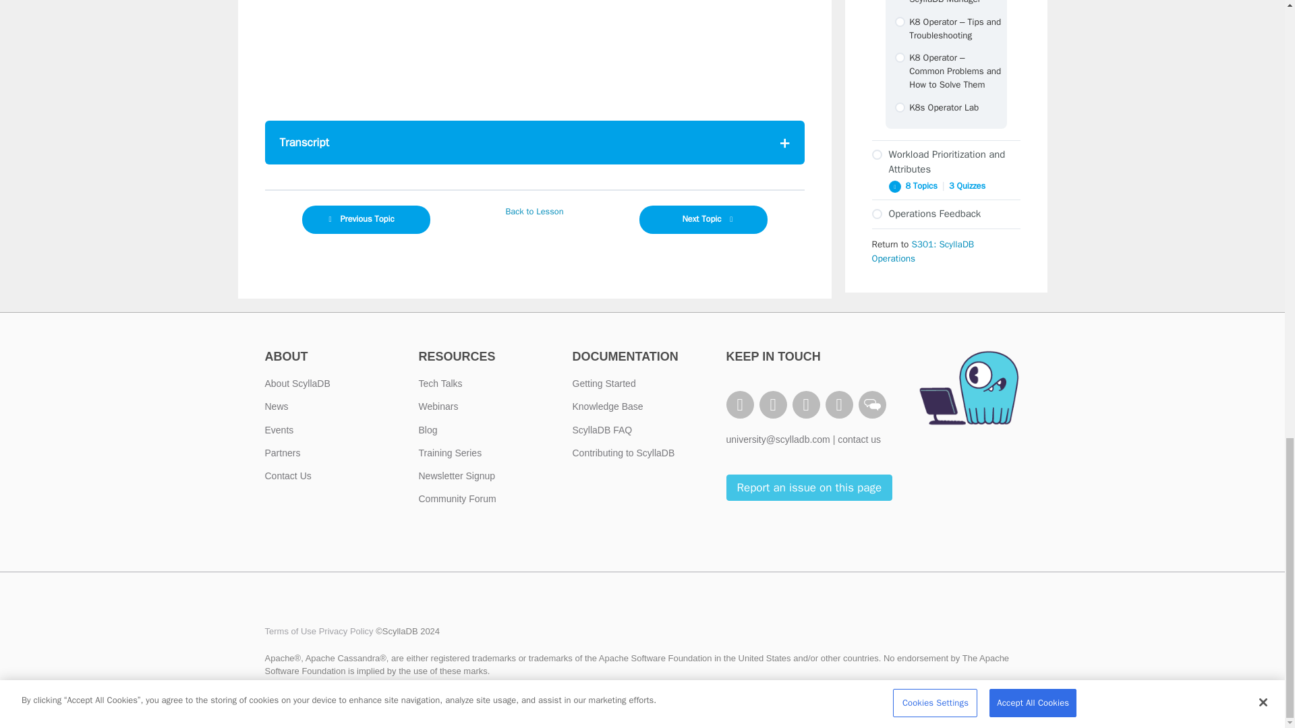 This screenshot has height=728, width=1295. I want to click on Next Topic, so click(703, 218).